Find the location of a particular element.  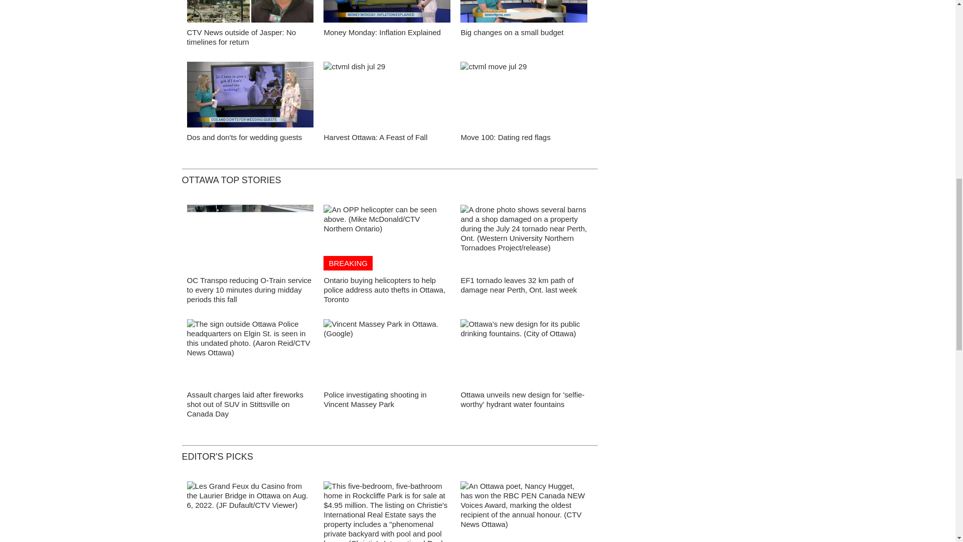

false is located at coordinates (524, 11).